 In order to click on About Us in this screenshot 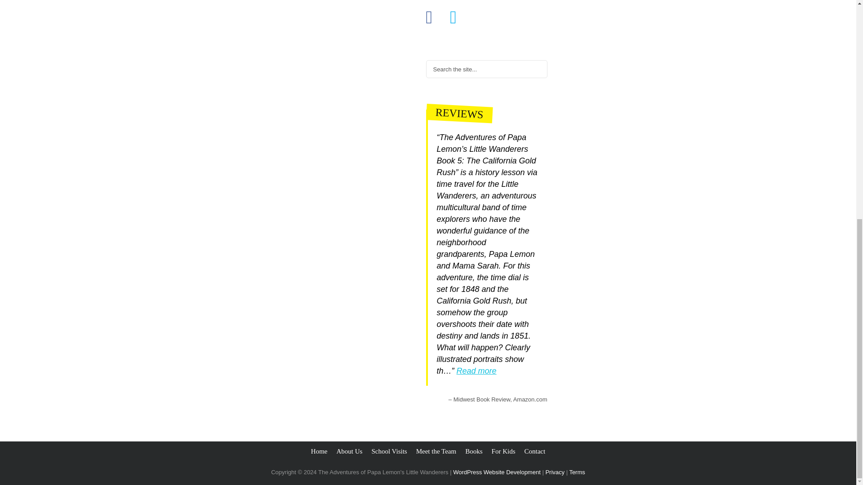, I will do `click(349, 451)`.